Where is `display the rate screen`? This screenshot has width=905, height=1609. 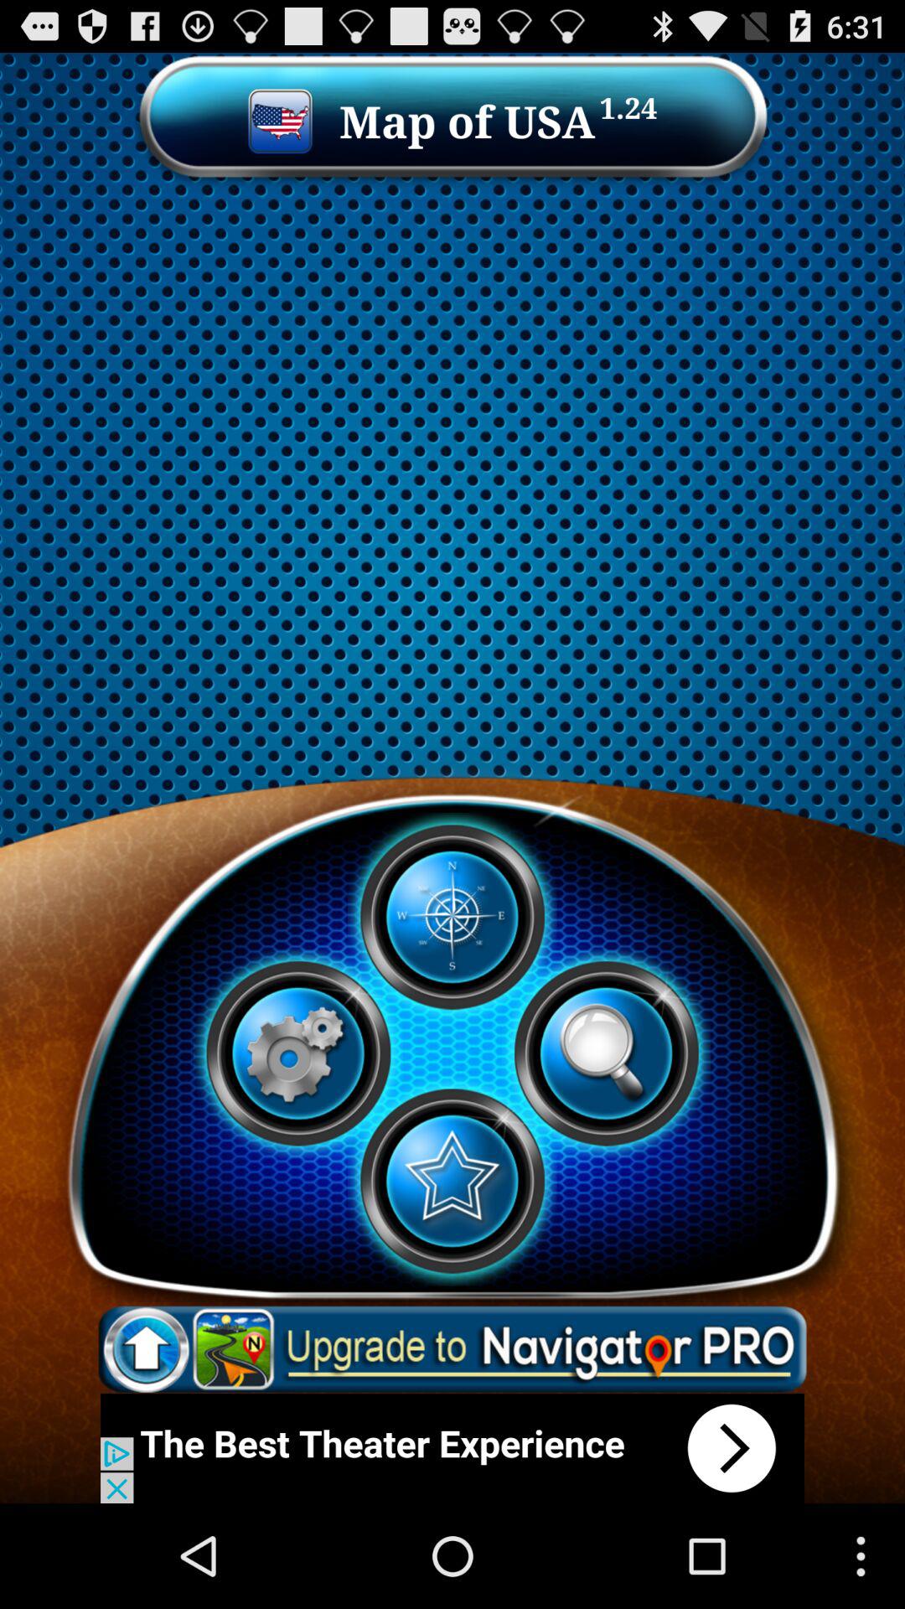
display the rate screen is located at coordinates (452, 1181).